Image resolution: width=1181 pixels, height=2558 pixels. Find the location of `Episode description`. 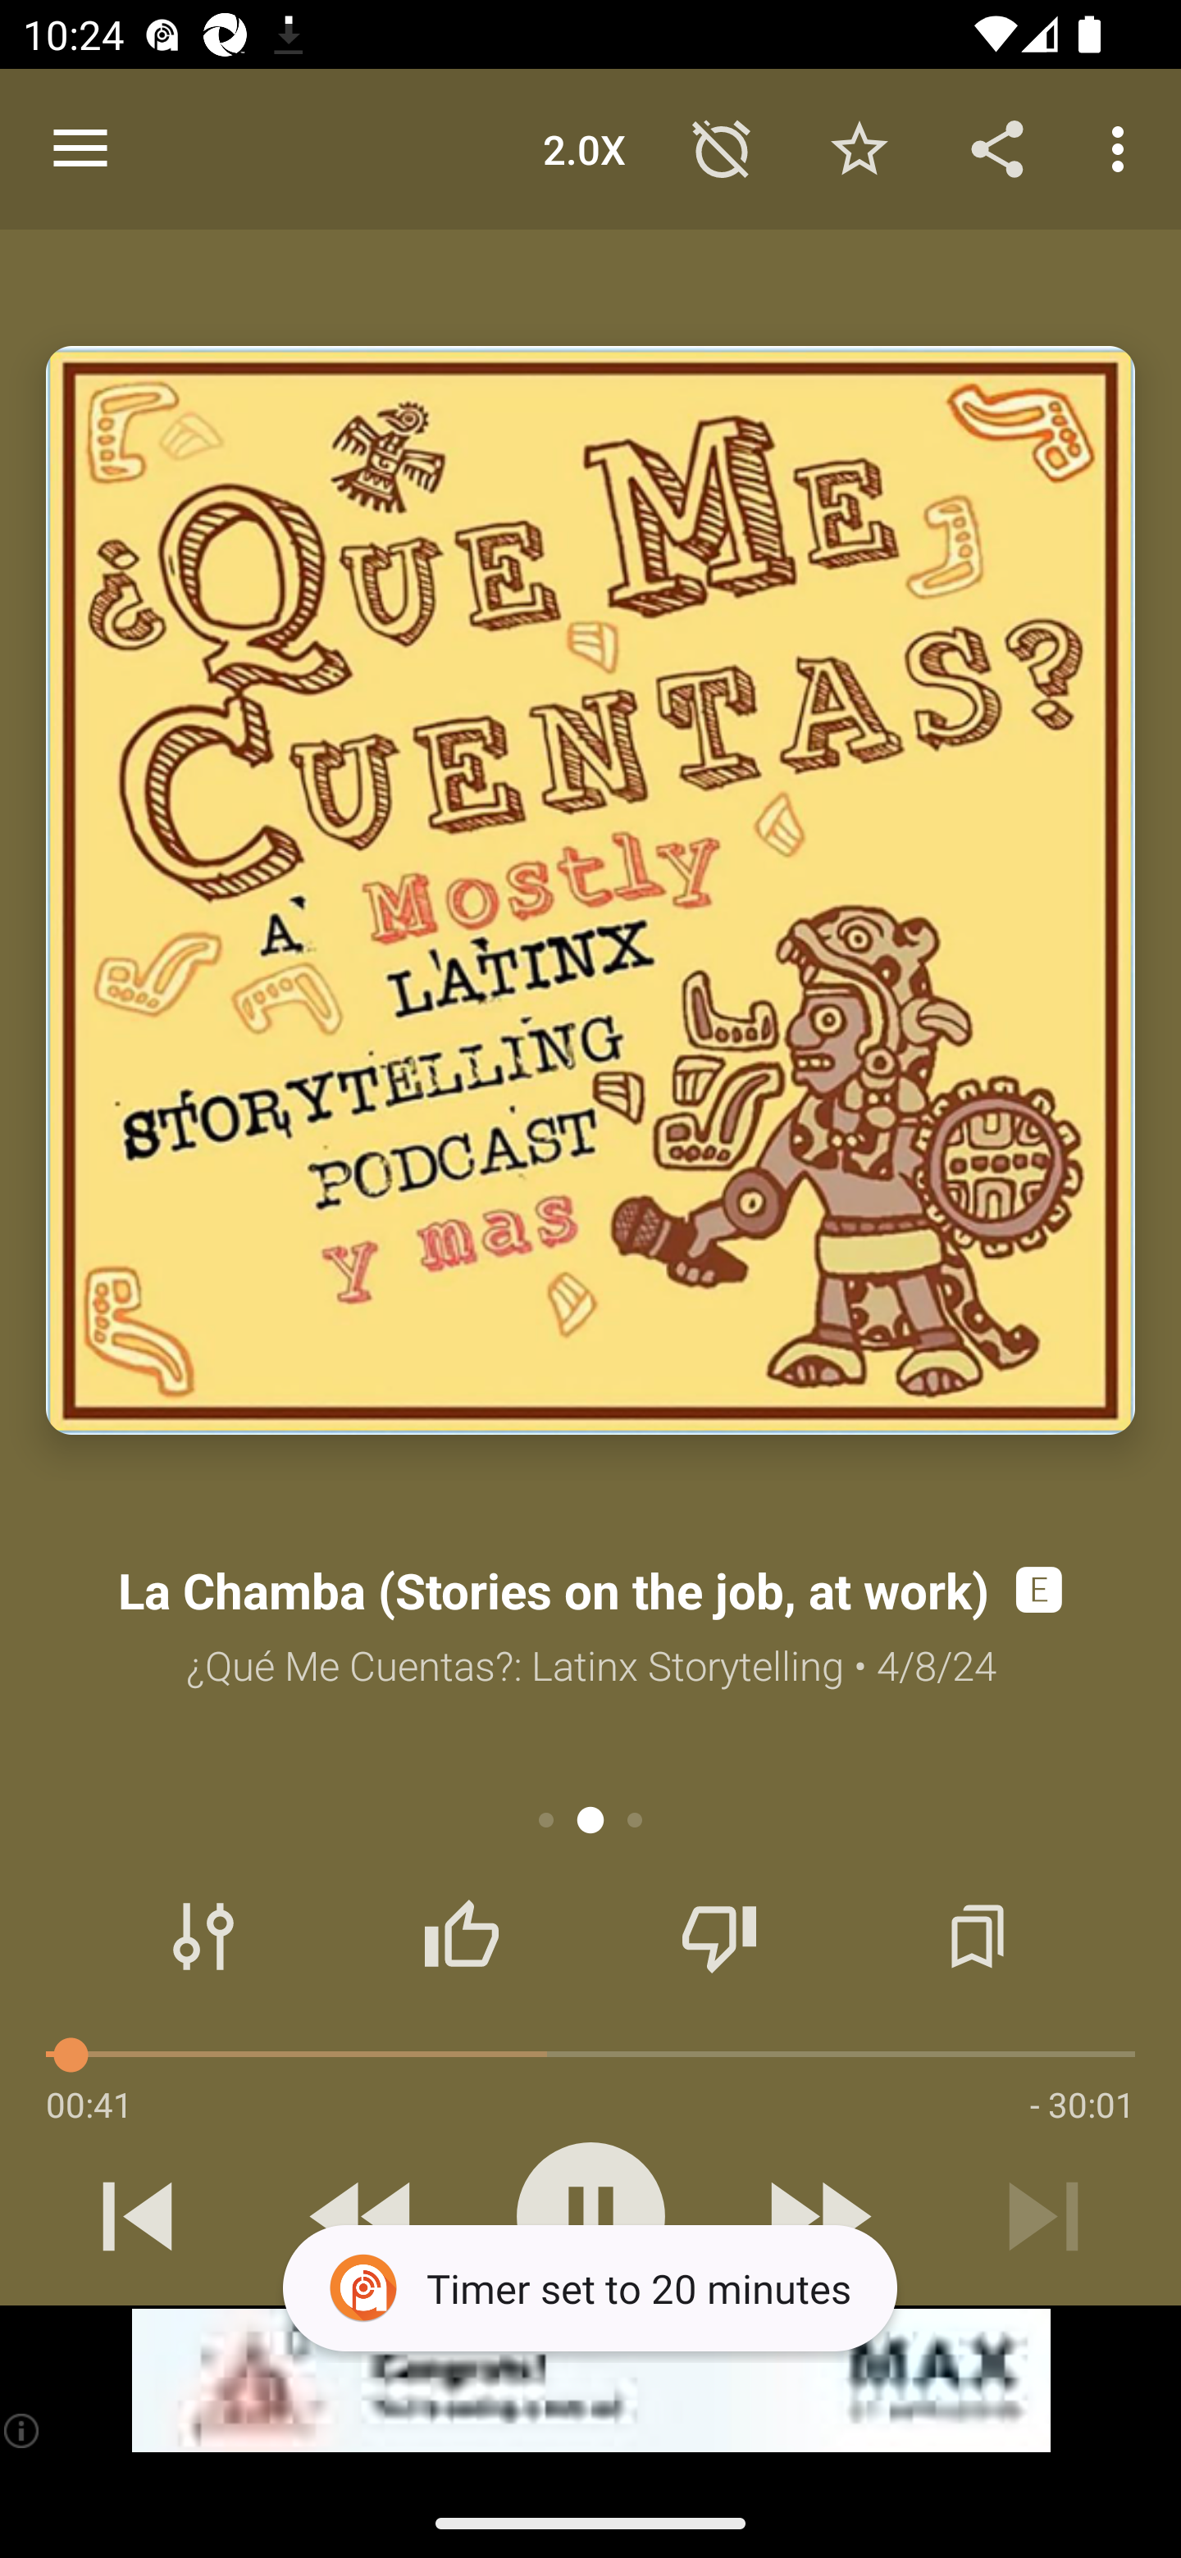

Episode description is located at coordinates (590, 890).